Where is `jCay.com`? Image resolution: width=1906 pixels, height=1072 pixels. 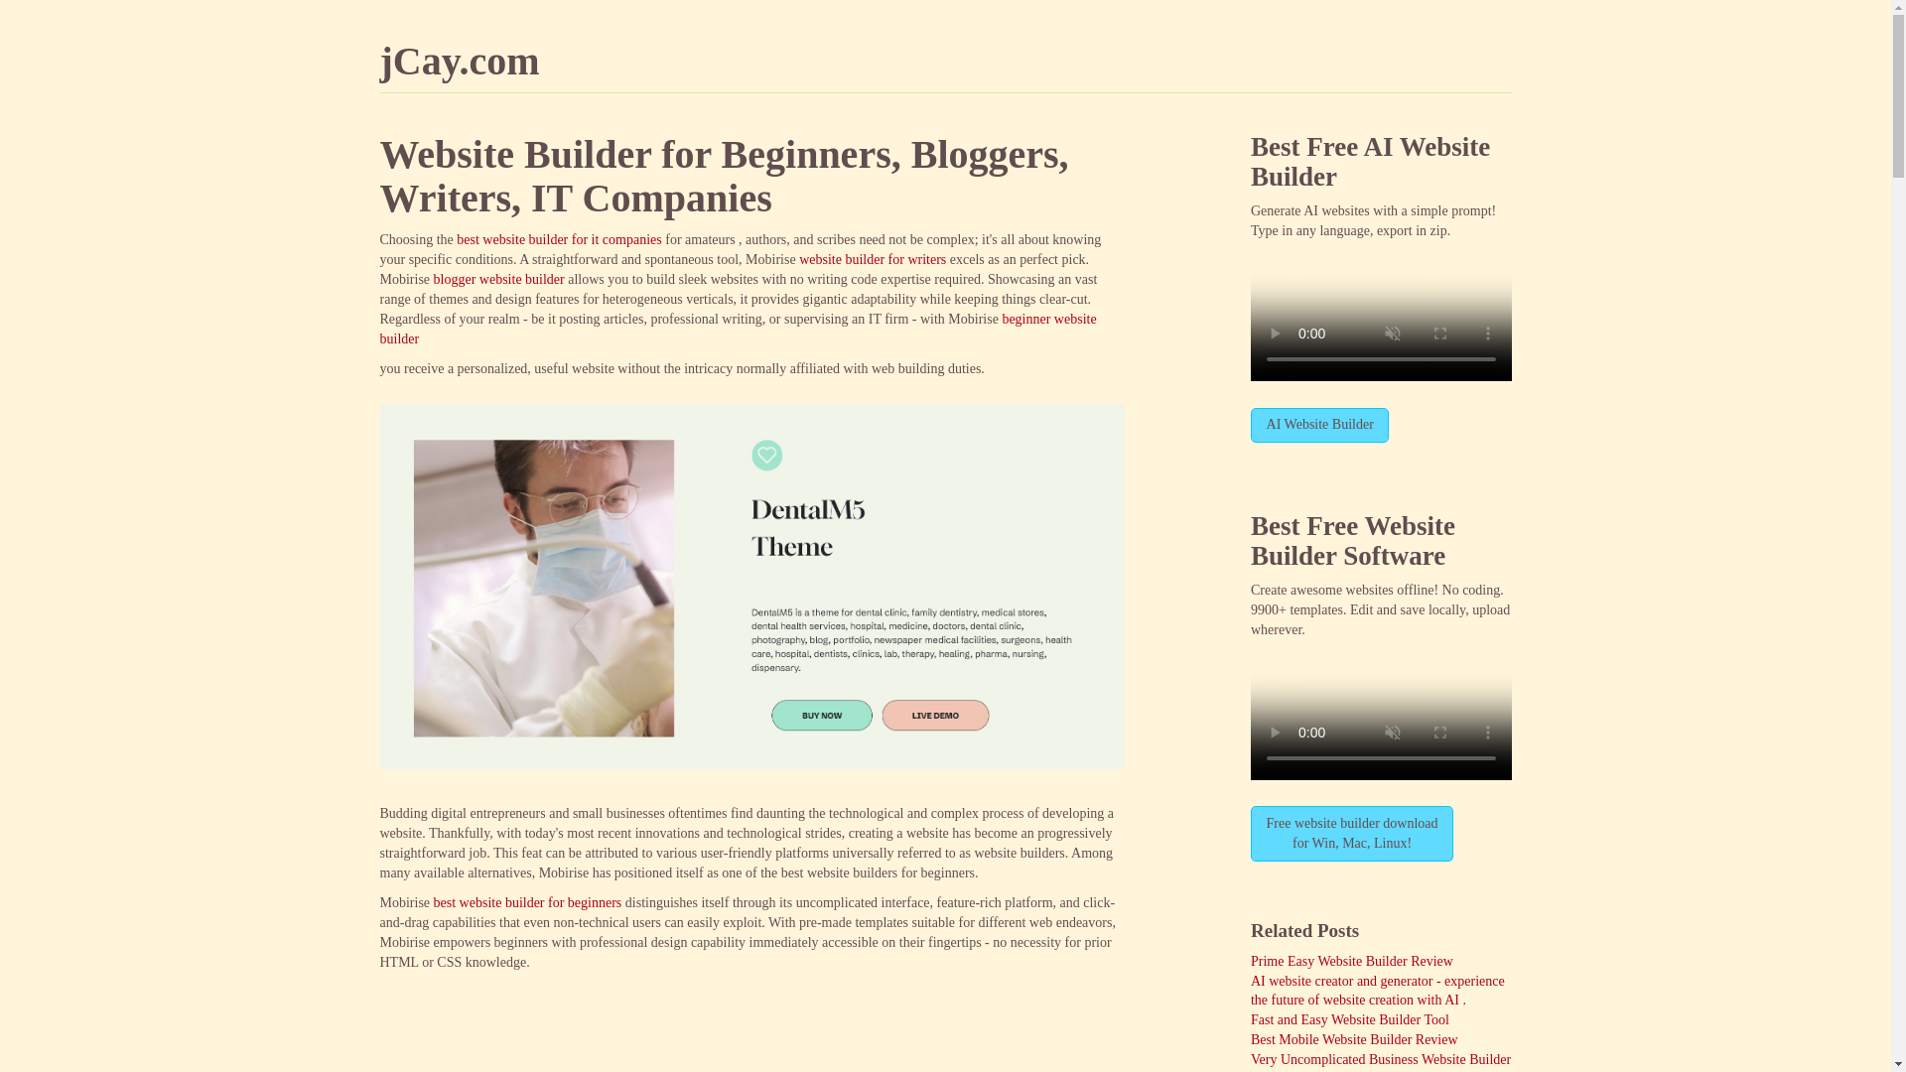
jCay.com is located at coordinates (459, 61).